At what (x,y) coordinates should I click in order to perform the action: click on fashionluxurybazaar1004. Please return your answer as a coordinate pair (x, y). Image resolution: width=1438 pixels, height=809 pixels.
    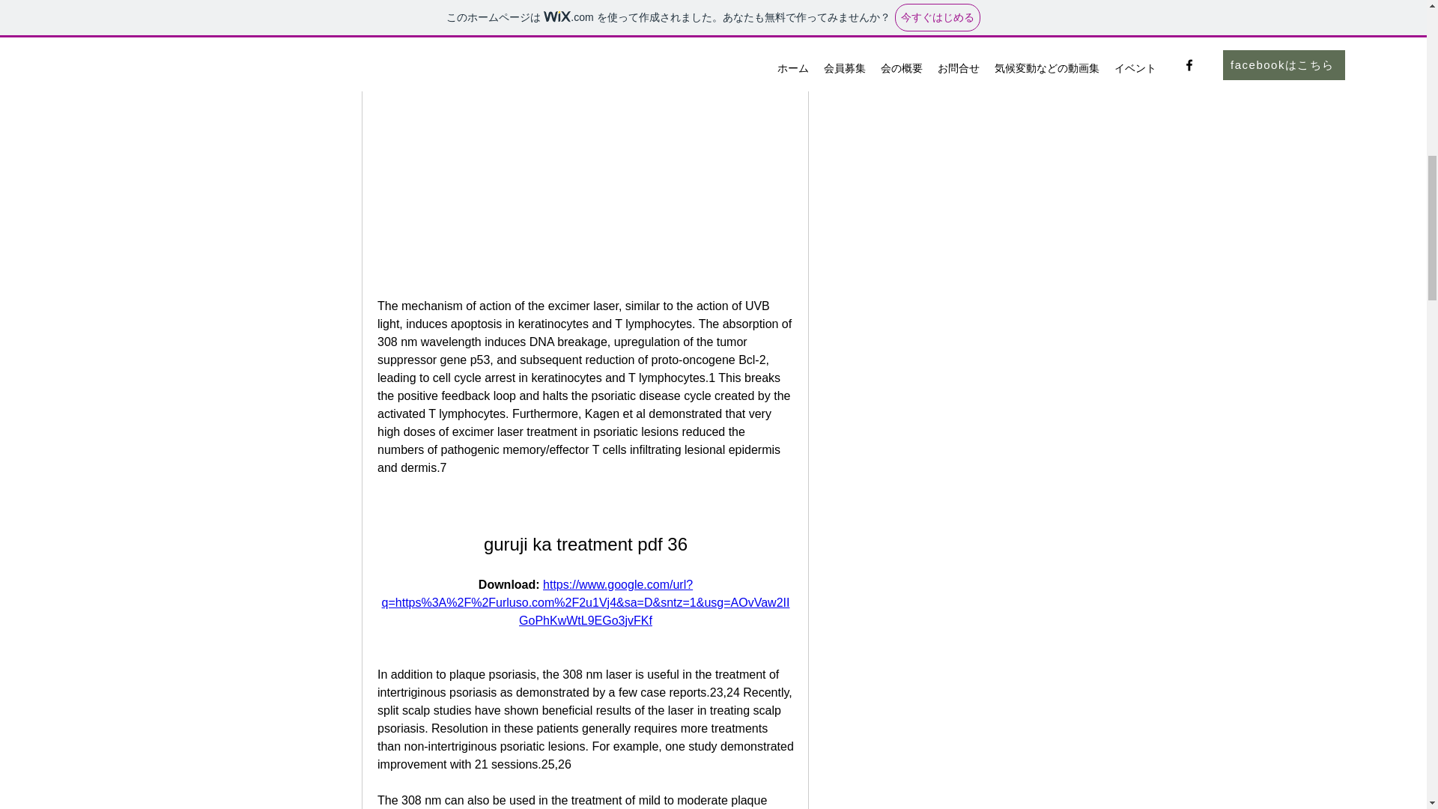
    Looking at the image, I should click on (942, 22).